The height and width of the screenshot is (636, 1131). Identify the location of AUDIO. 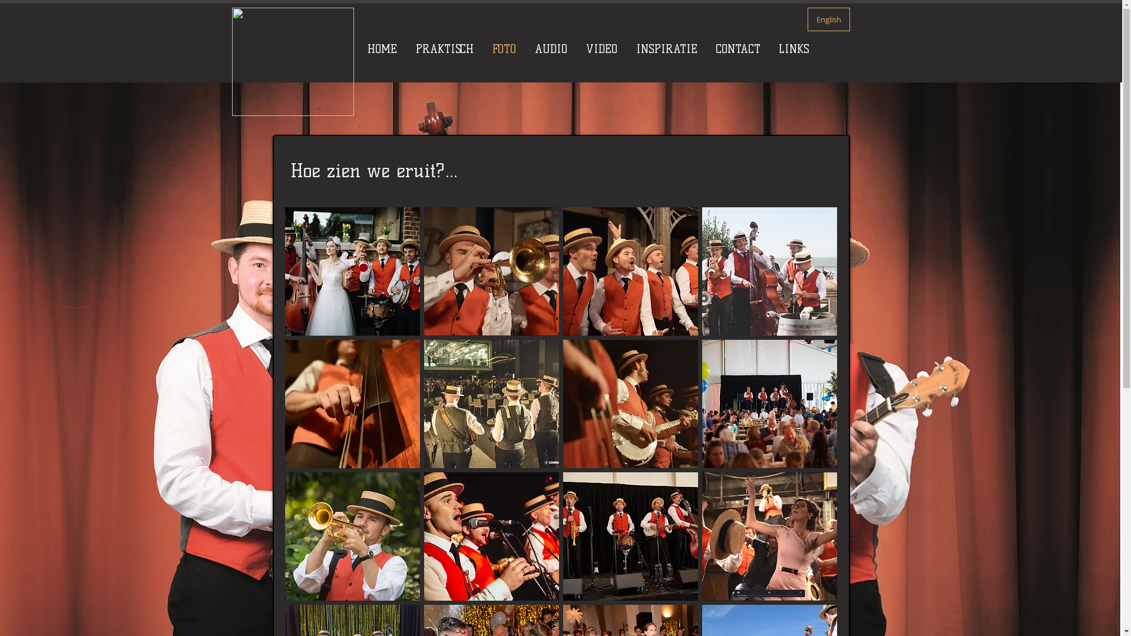
(551, 49).